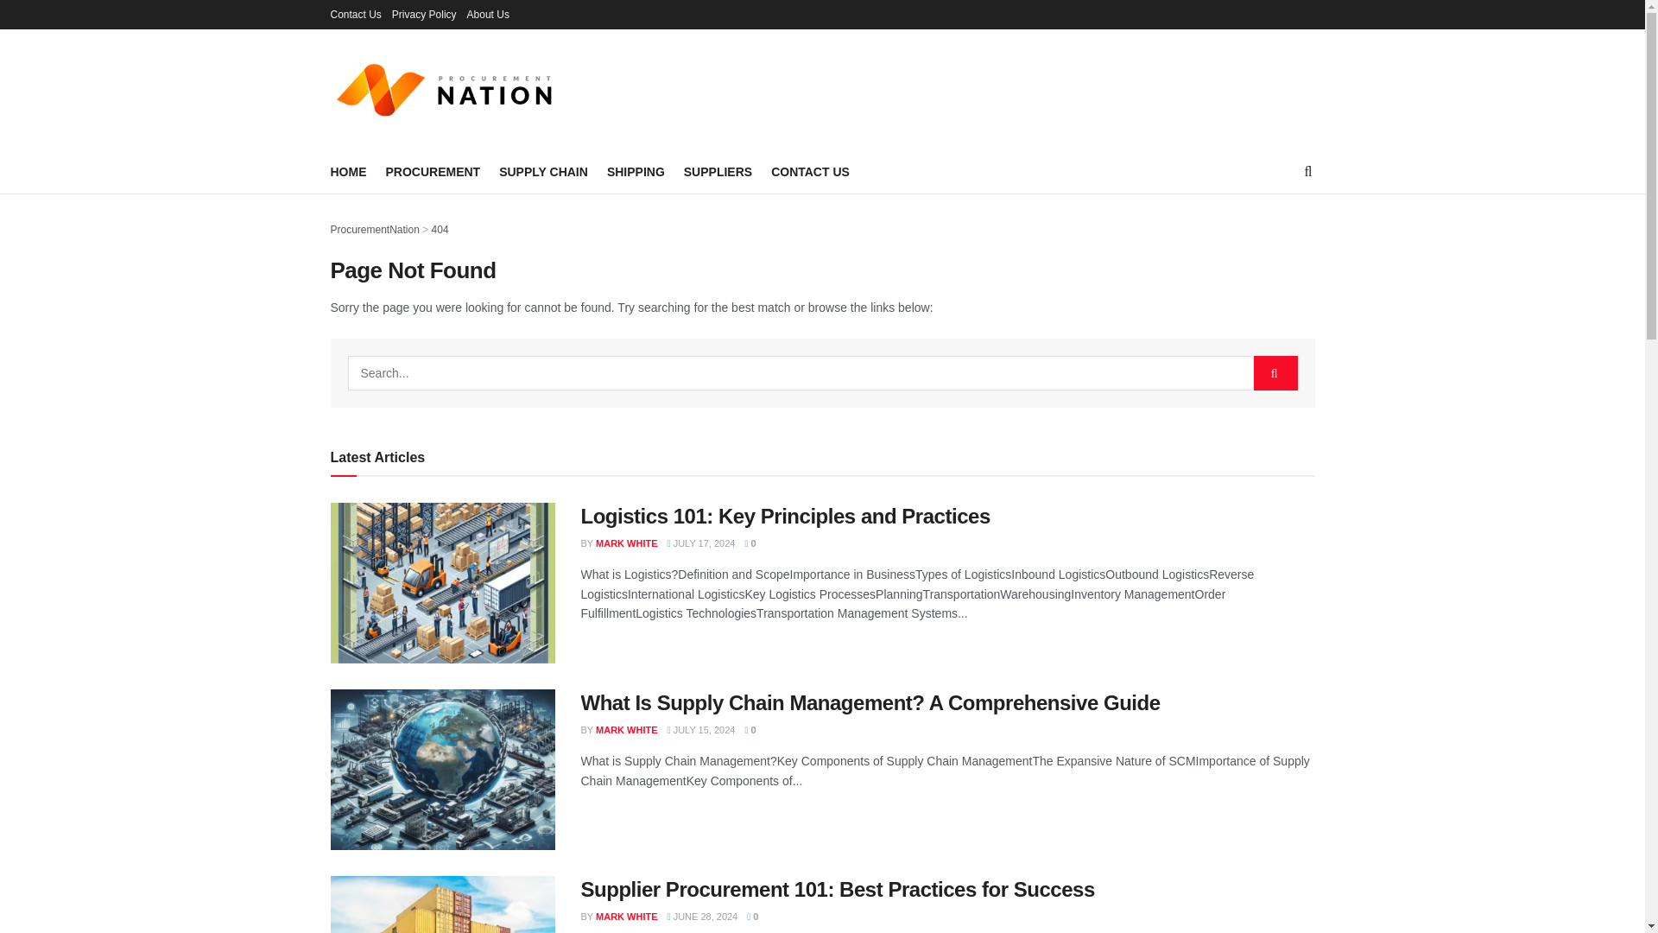 The image size is (1658, 933). Describe the element at coordinates (432, 171) in the screenshot. I see `PROCUREMENT` at that location.